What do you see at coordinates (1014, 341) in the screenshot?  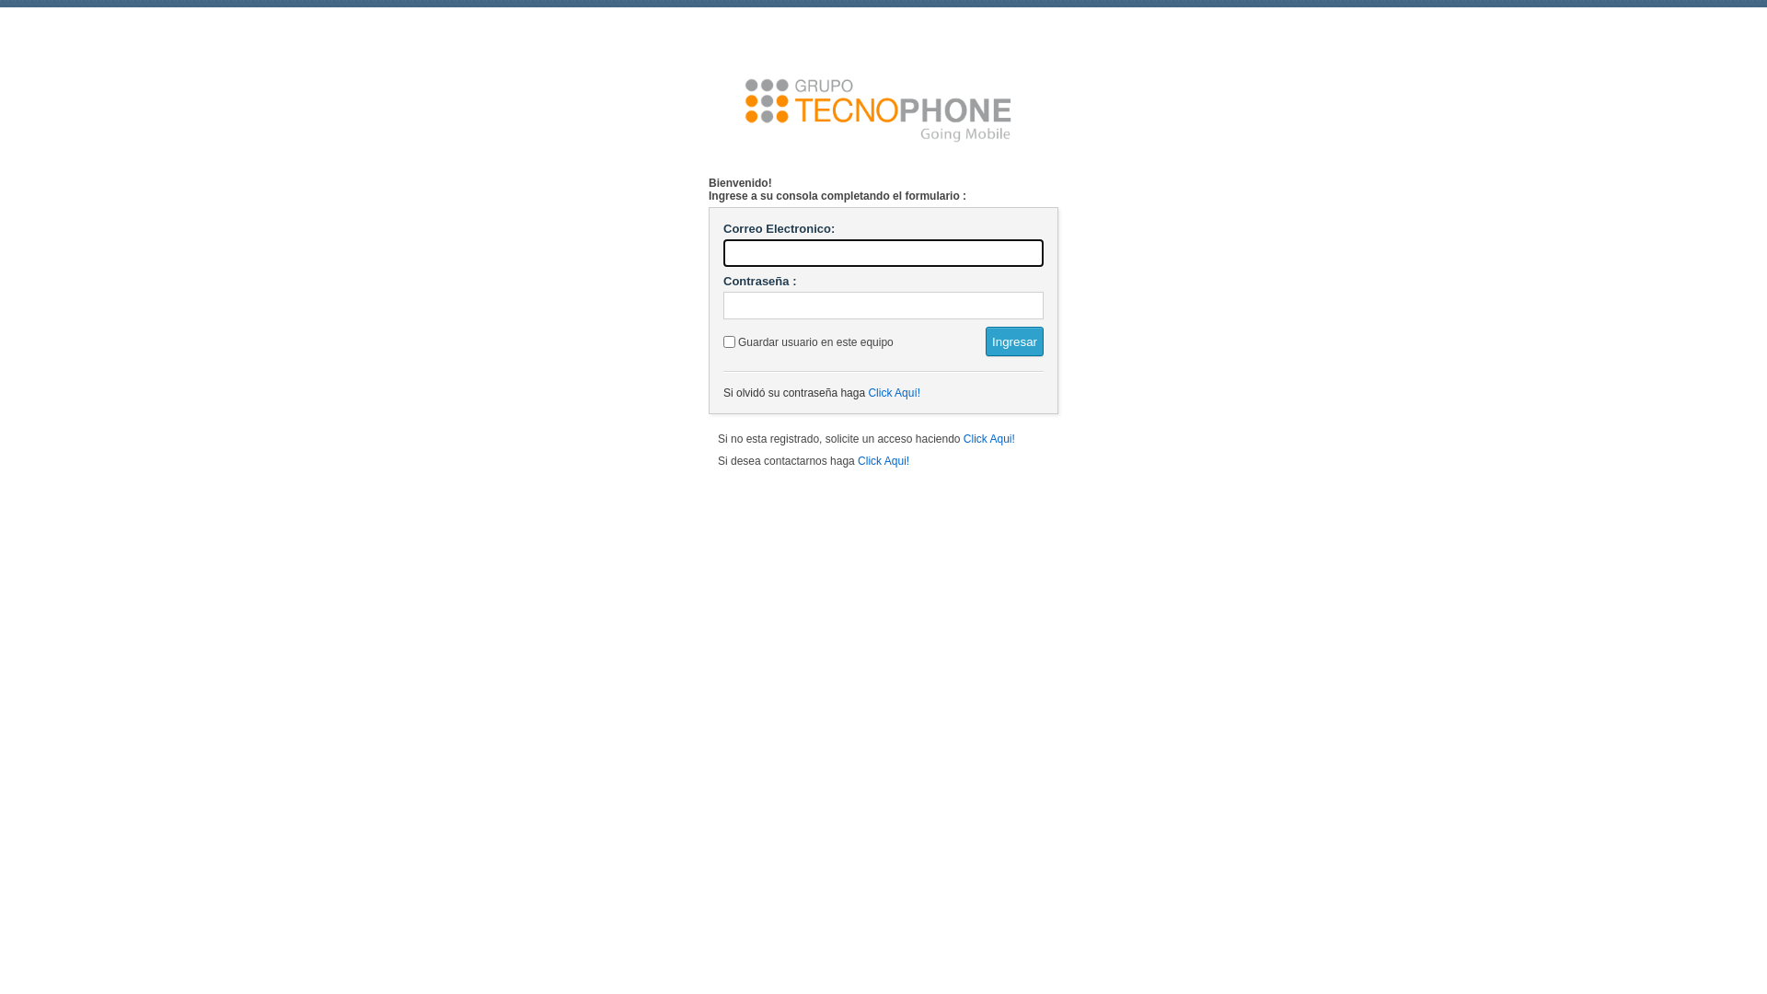 I see `Ingresar` at bounding box center [1014, 341].